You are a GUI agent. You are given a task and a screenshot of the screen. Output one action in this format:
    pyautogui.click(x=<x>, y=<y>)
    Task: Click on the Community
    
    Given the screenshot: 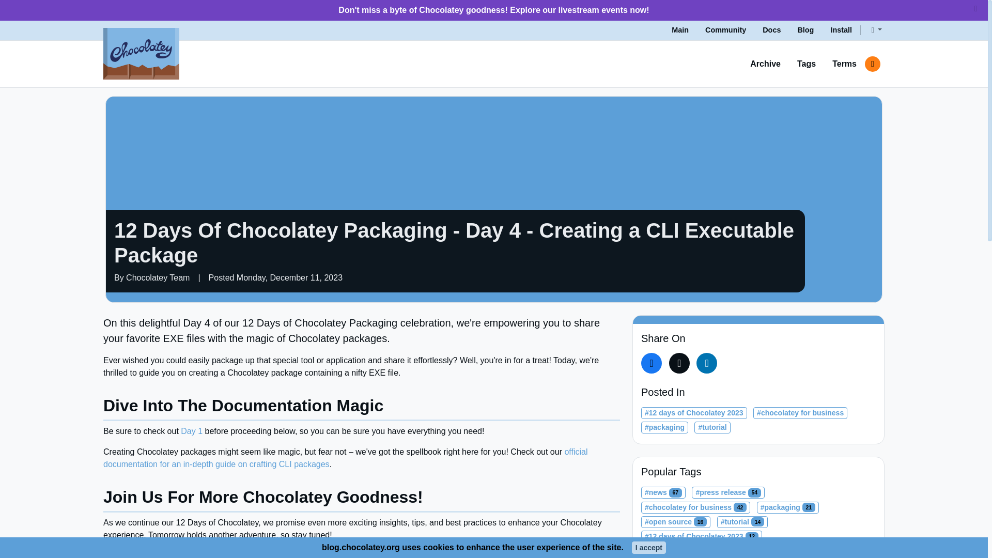 What is the action you would take?
    pyautogui.click(x=725, y=30)
    